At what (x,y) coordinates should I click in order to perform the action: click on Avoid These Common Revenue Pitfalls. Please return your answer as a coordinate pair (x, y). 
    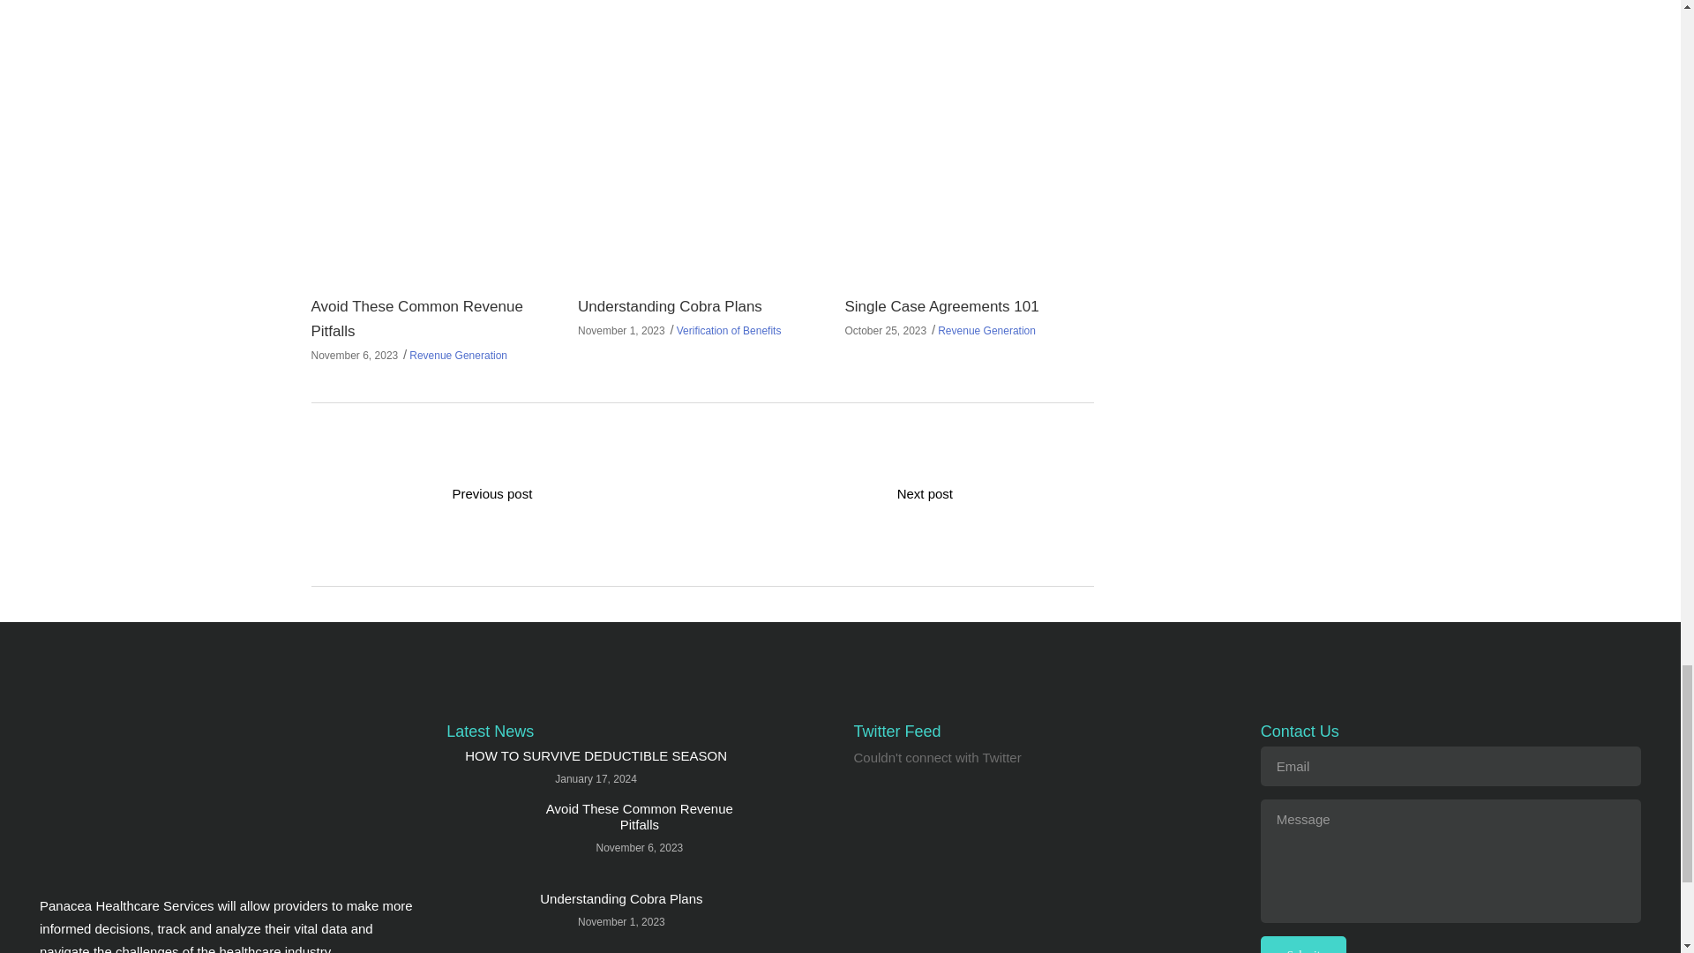
    Looking at the image, I should click on (416, 319).